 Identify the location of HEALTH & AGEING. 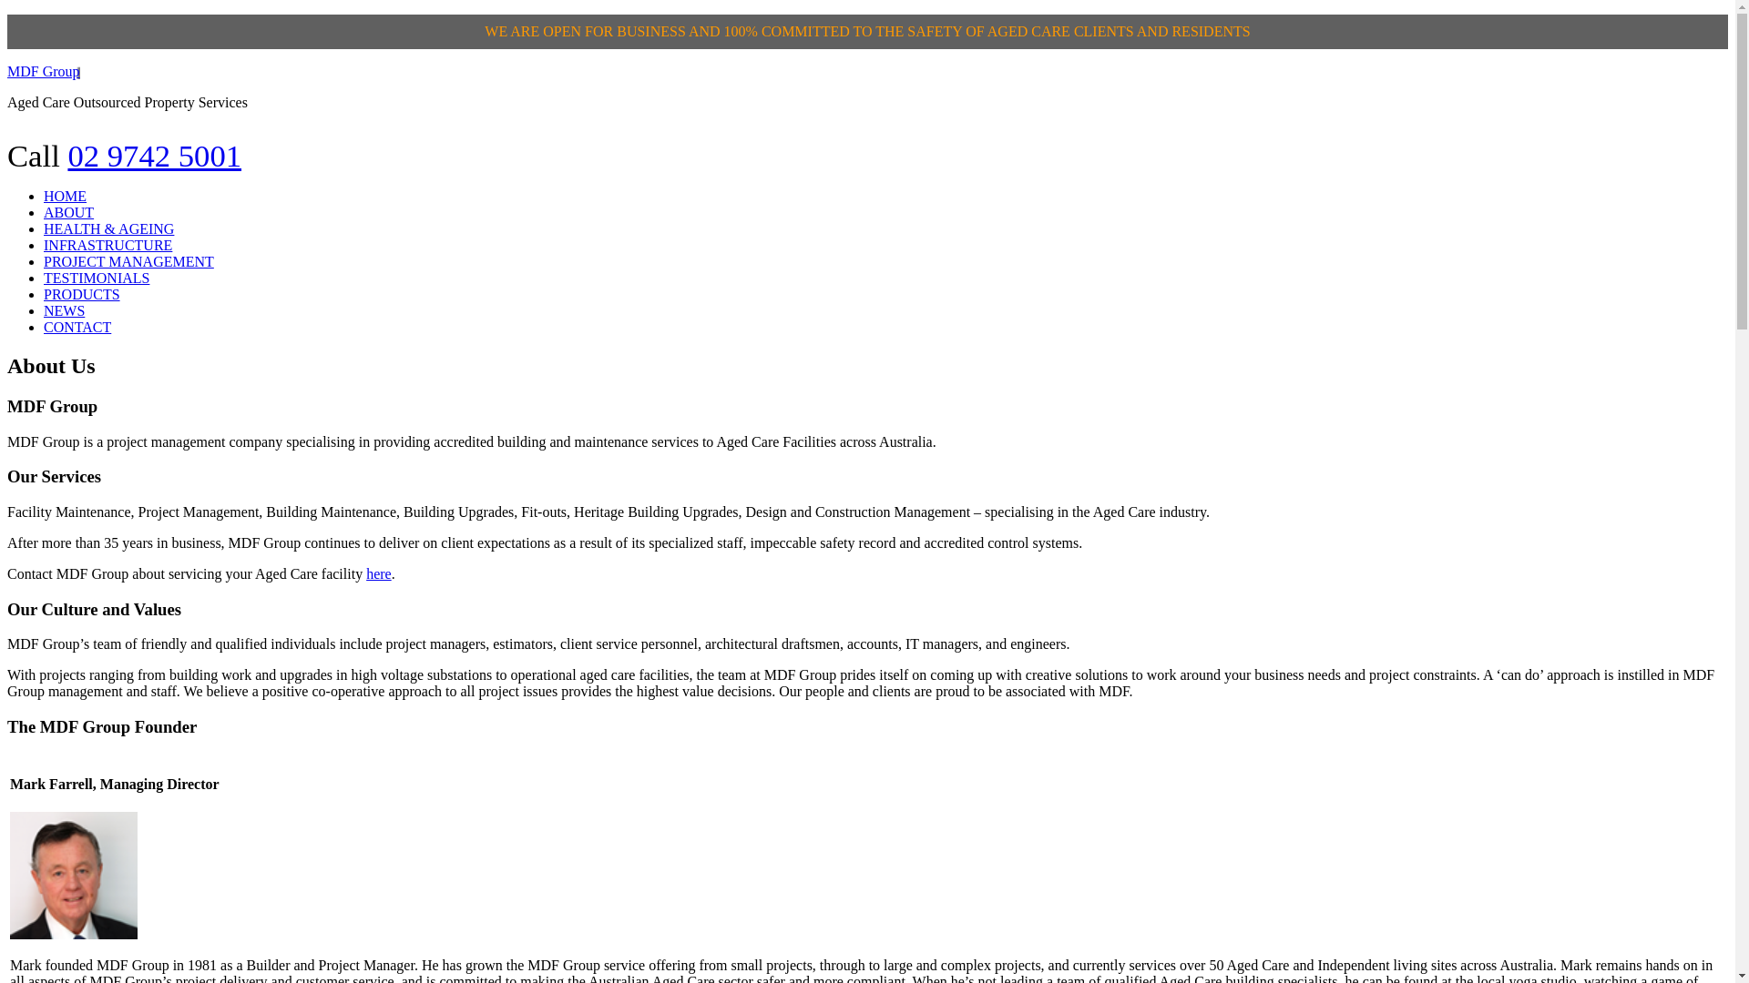
(109, 229).